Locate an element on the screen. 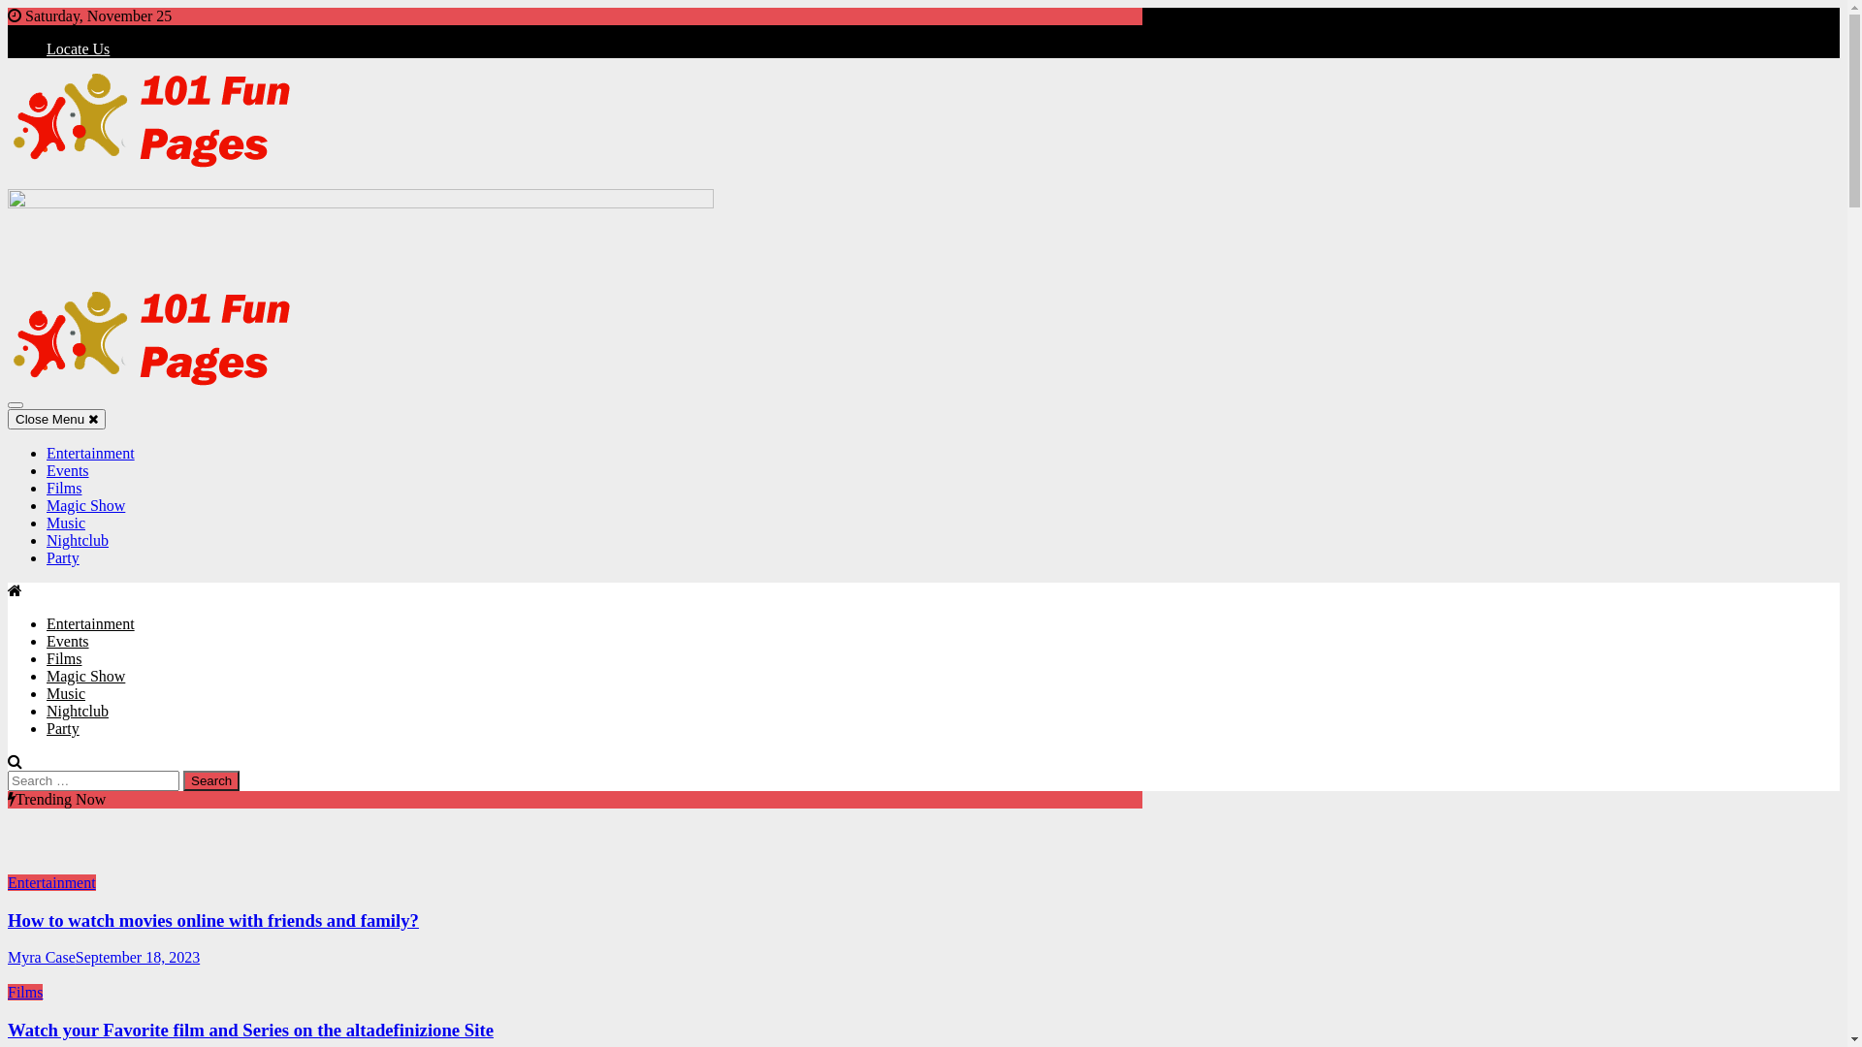  Films is located at coordinates (64, 489).